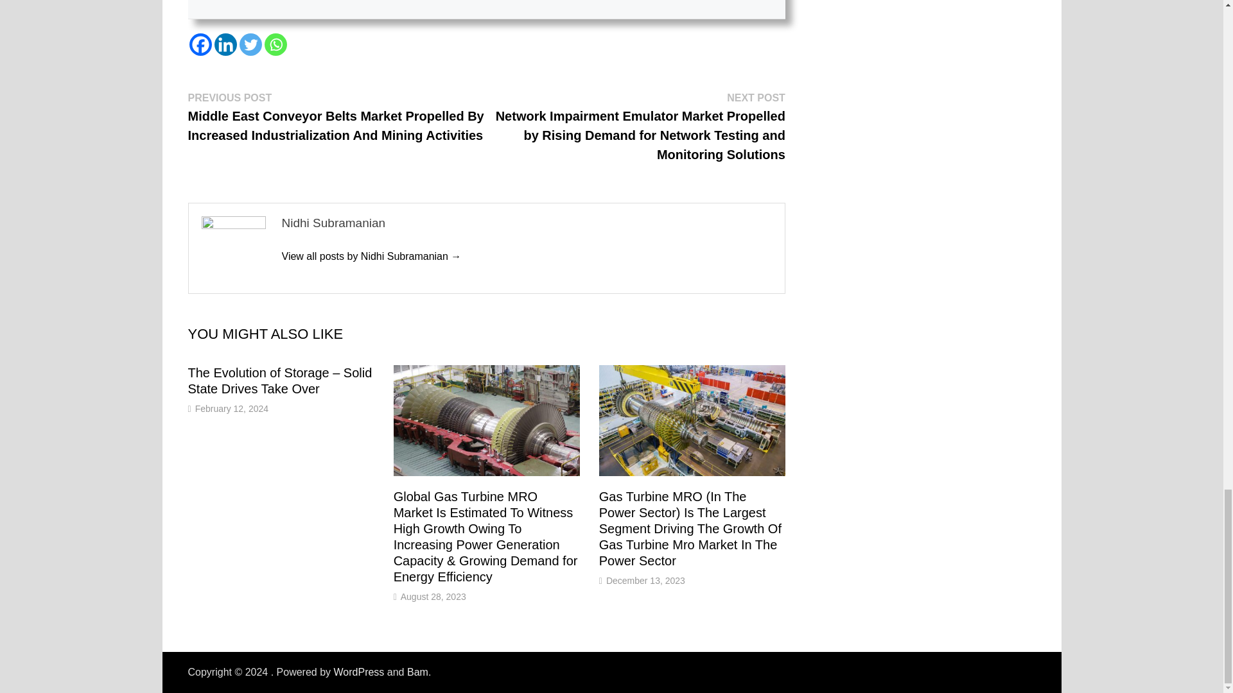 The width and height of the screenshot is (1233, 693). Describe the element at coordinates (371, 256) in the screenshot. I see `Nidhi Subramanian` at that location.